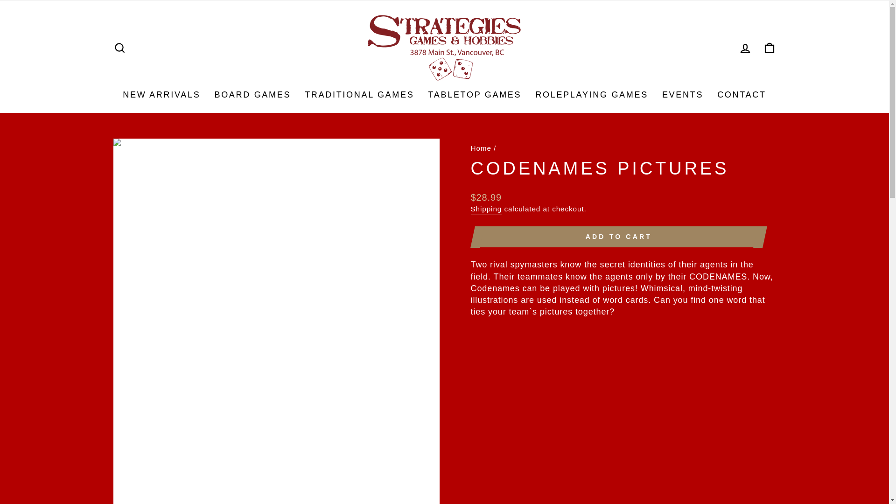 Image resolution: width=896 pixels, height=504 pixels. I want to click on Back to the frontpage, so click(481, 148).